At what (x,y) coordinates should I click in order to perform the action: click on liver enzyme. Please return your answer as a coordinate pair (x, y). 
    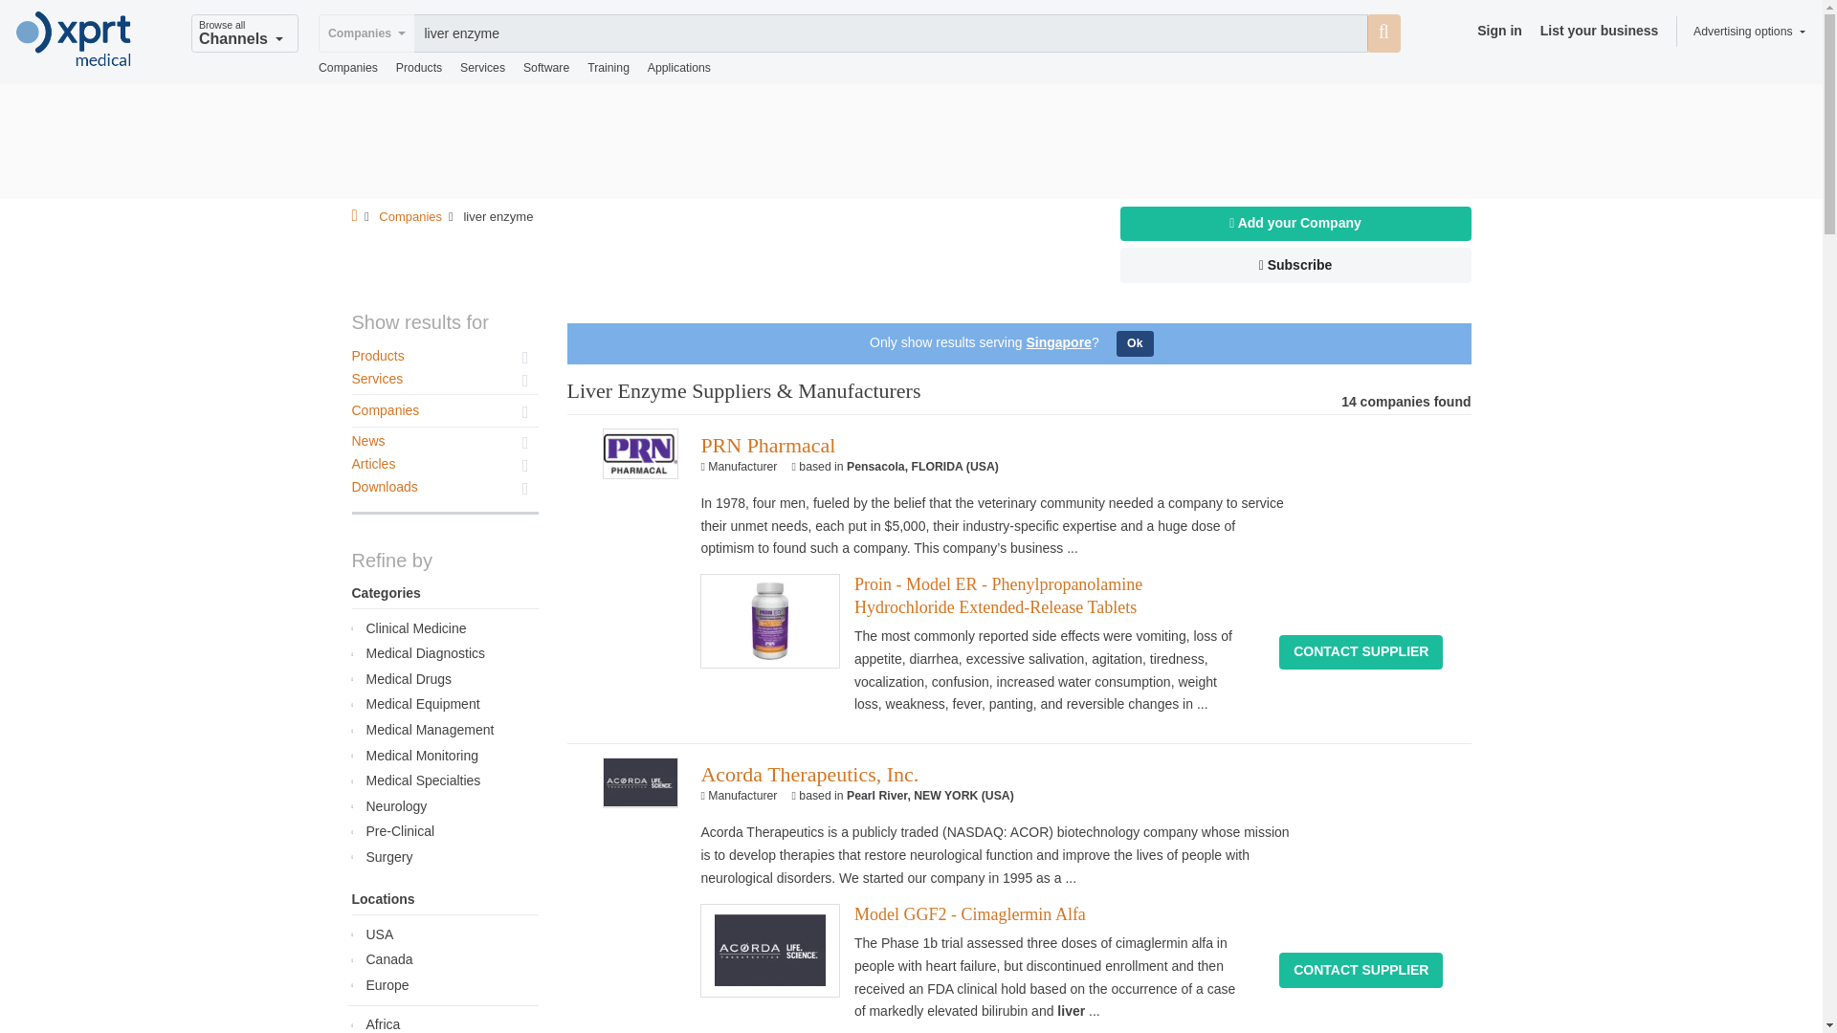
    Looking at the image, I should click on (892, 33).